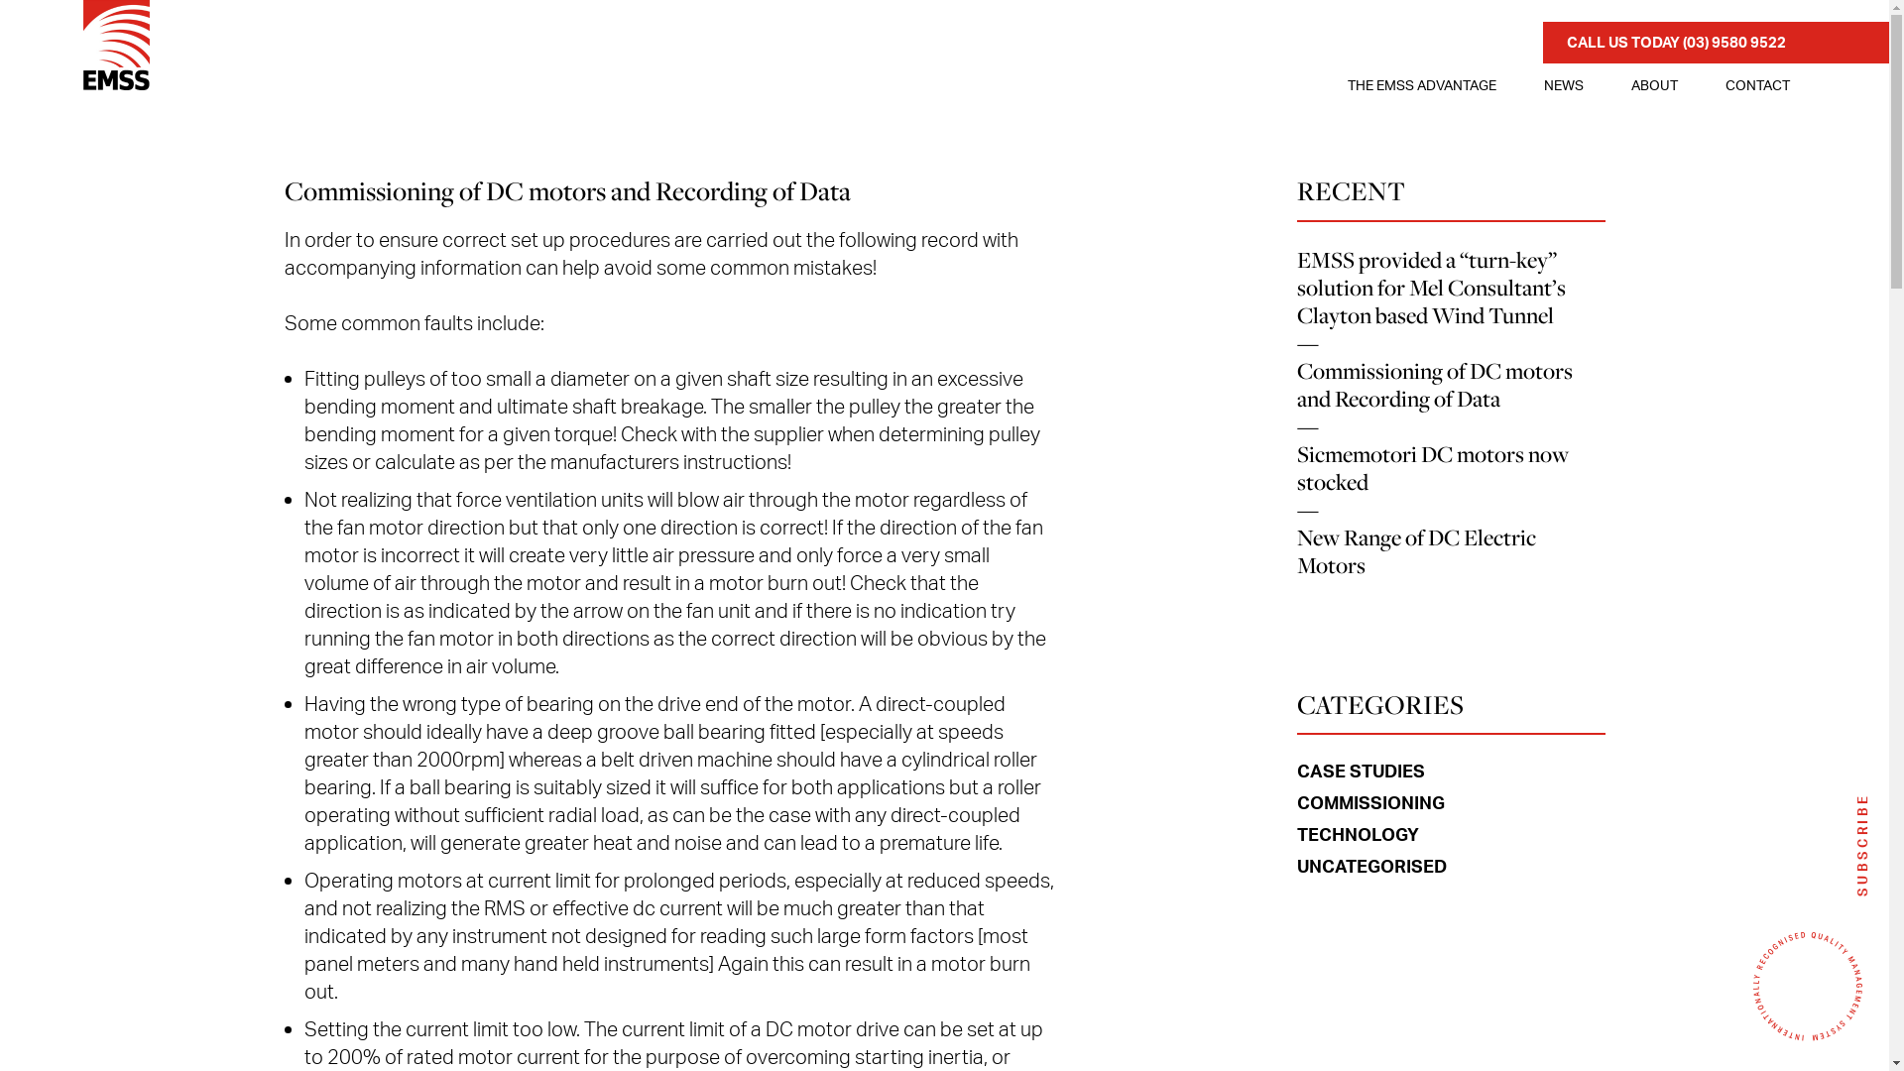 Image resolution: width=1904 pixels, height=1071 pixels. I want to click on CALL US TODAY (03) 9580 9522, so click(1716, 43).